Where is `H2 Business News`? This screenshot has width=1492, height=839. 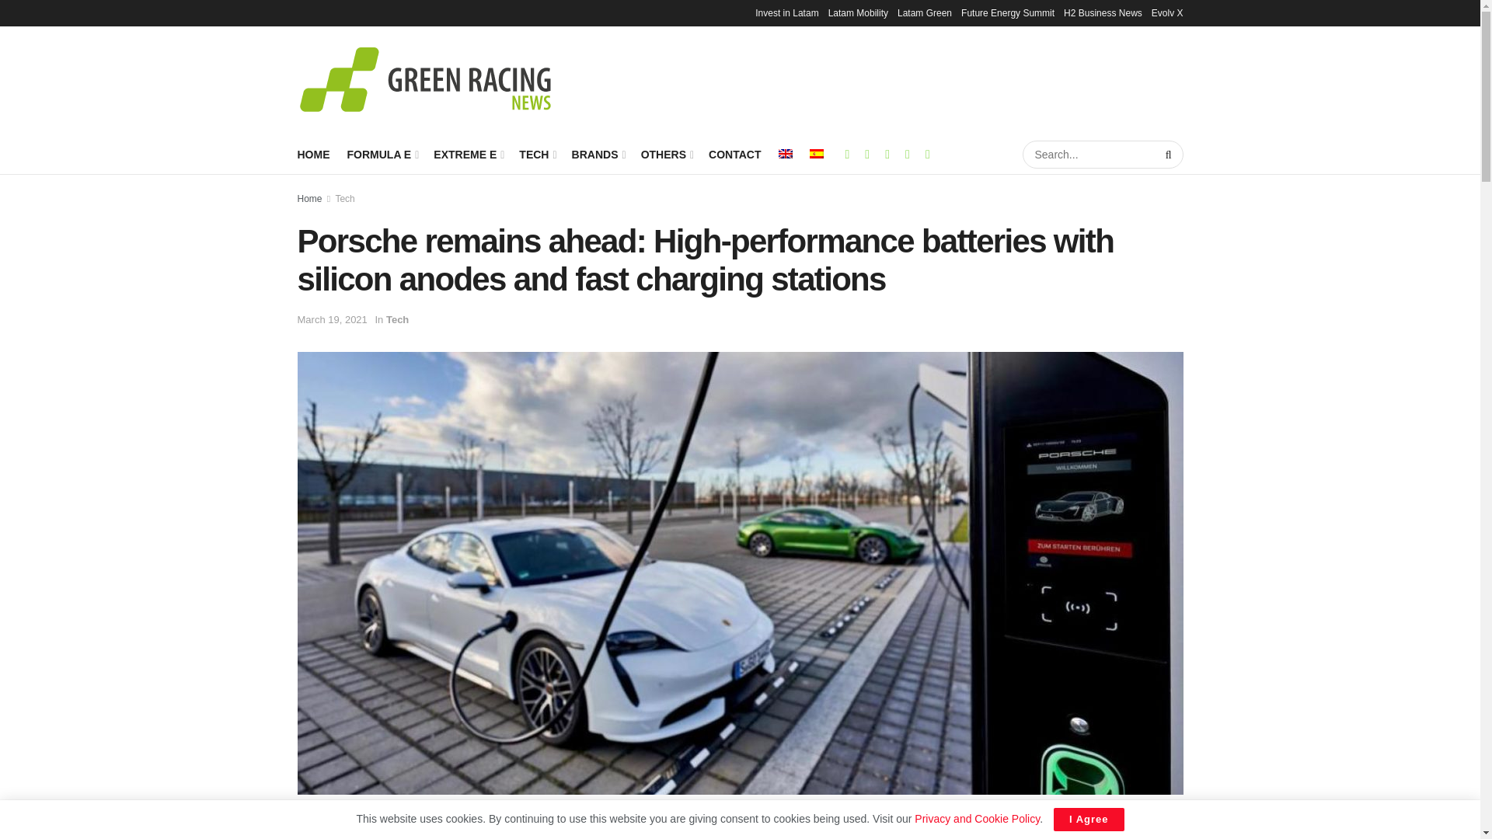
H2 Business News is located at coordinates (1103, 12).